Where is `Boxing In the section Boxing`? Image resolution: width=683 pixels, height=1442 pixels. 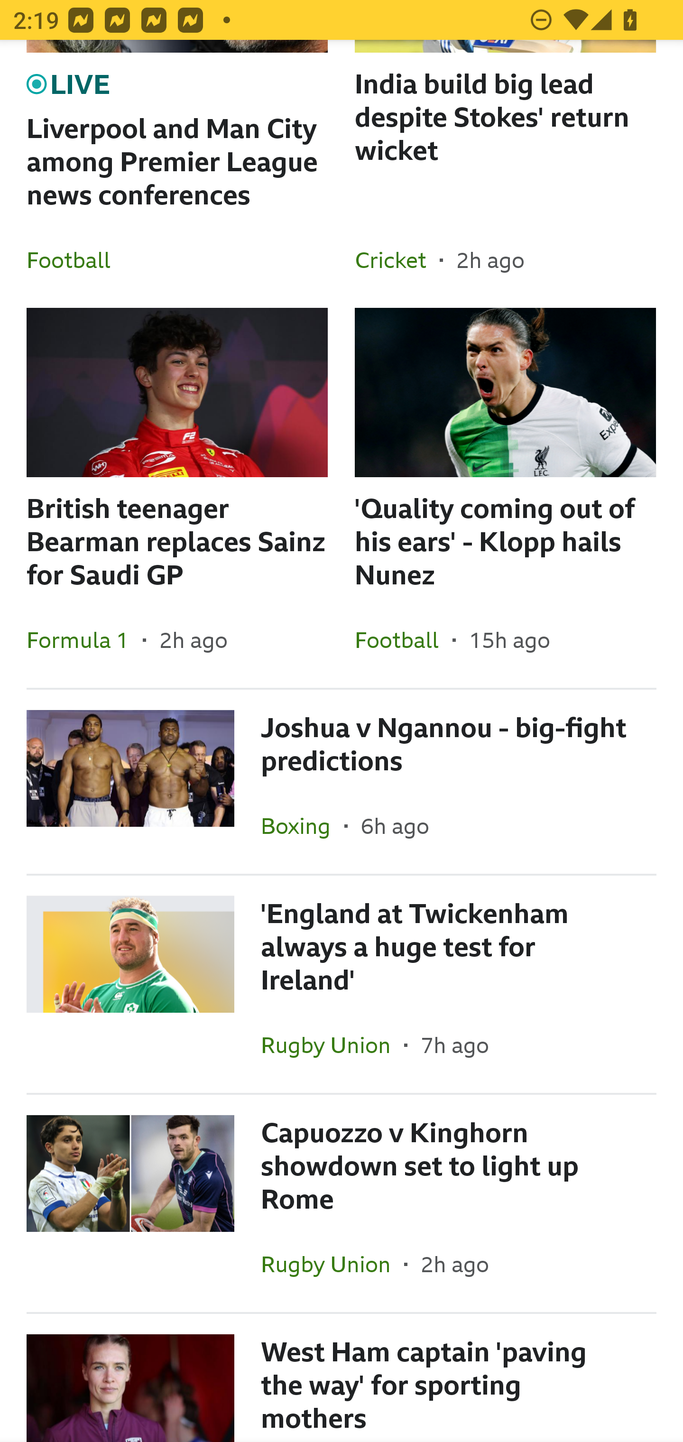
Boxing In the section Boxing is located at coordinates (303, 825).